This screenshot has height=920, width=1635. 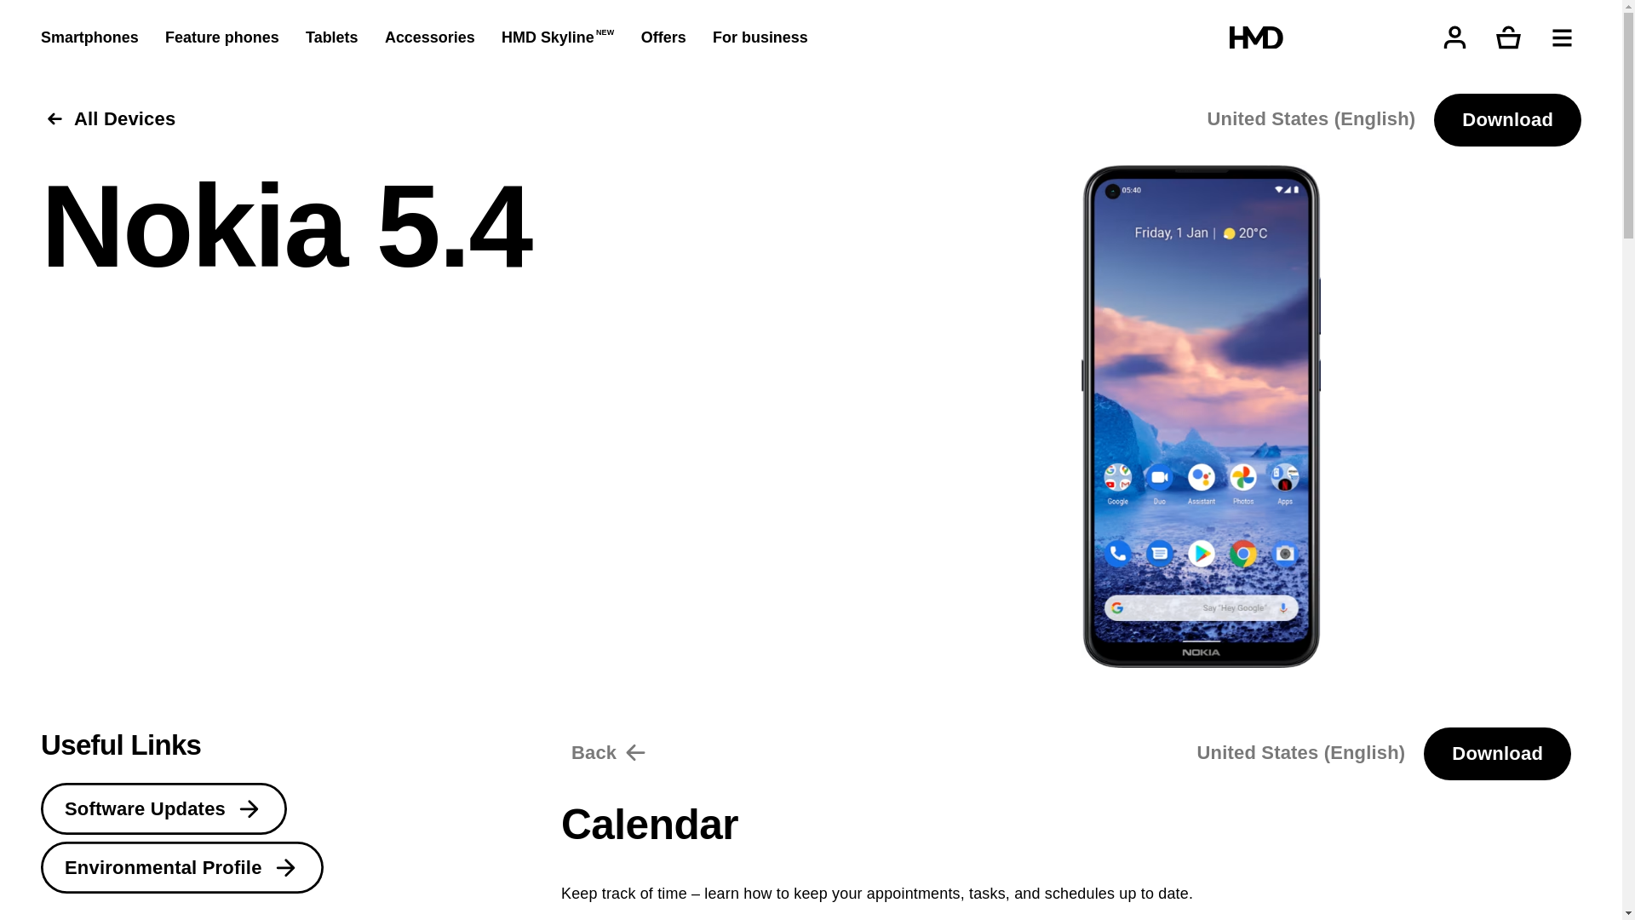 What do you see at coordinates (359, 825) in the screenshot?
I see `Support` at bounding box center [359, 825].